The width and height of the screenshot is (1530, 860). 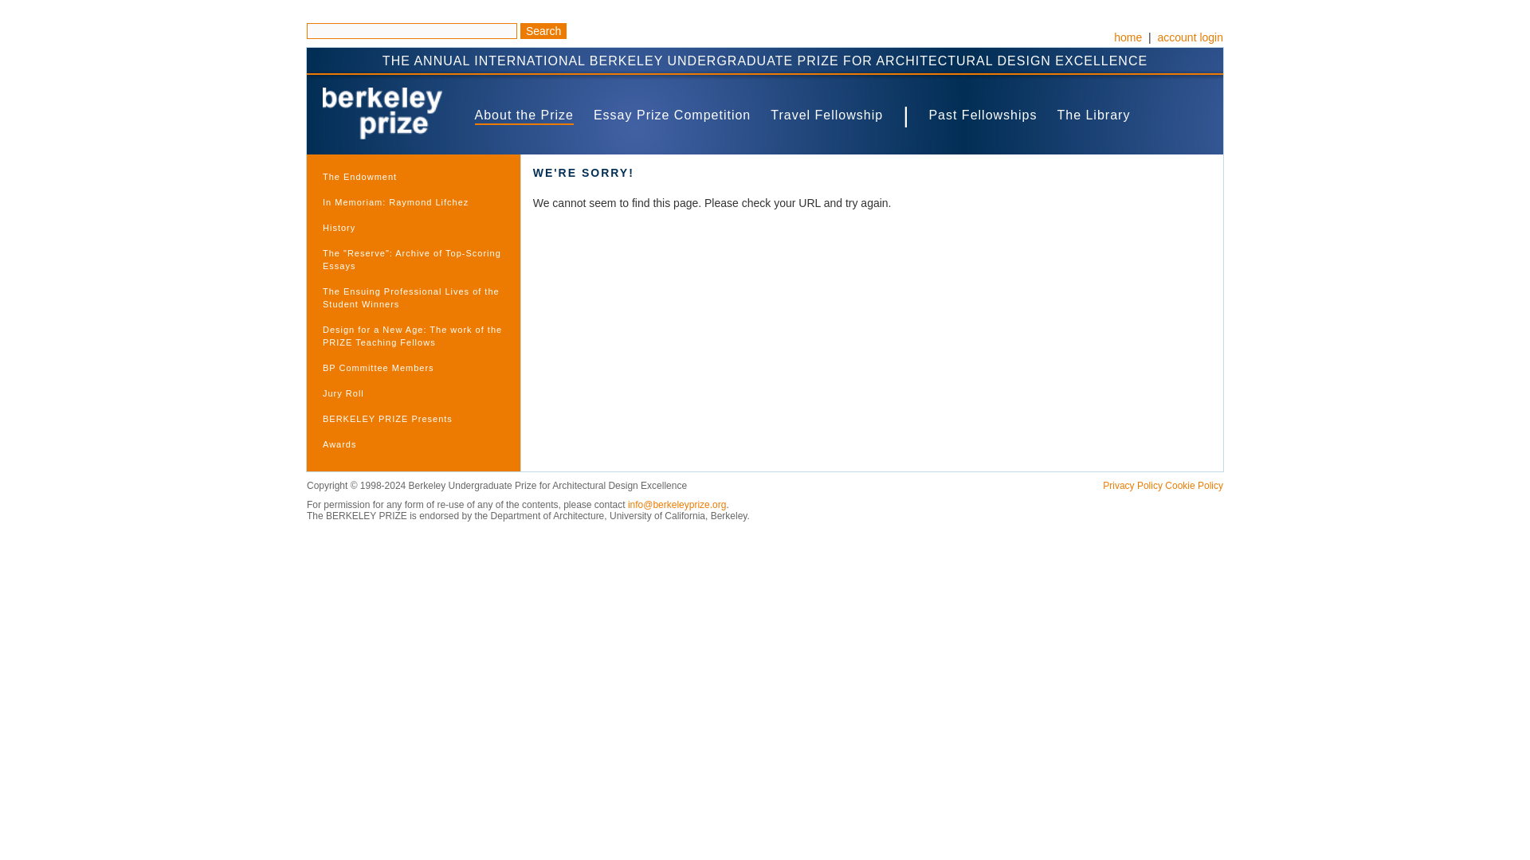 What do you see at coordinates (413, 335) in the screenshot?
I see `Design for a New Age: The work of the PRIZE Teaching Fellows` at bounding box center [413, 335].